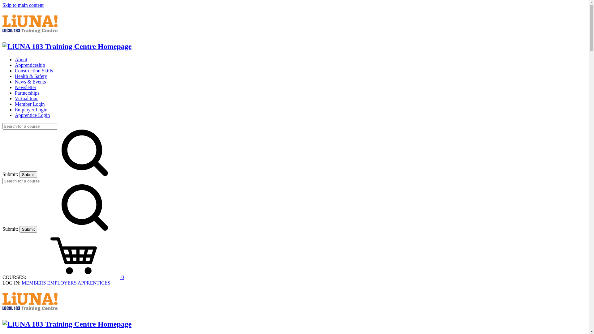  I want to click on Search for a course, so click(30, 181).